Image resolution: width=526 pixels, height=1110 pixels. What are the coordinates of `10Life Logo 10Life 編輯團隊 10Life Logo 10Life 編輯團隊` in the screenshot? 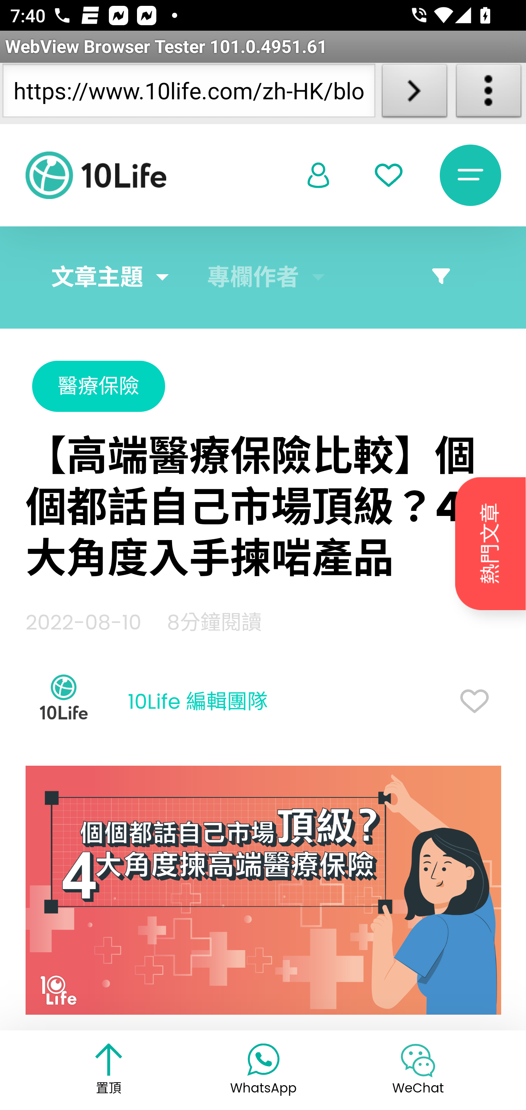 It's located at (147, 703).